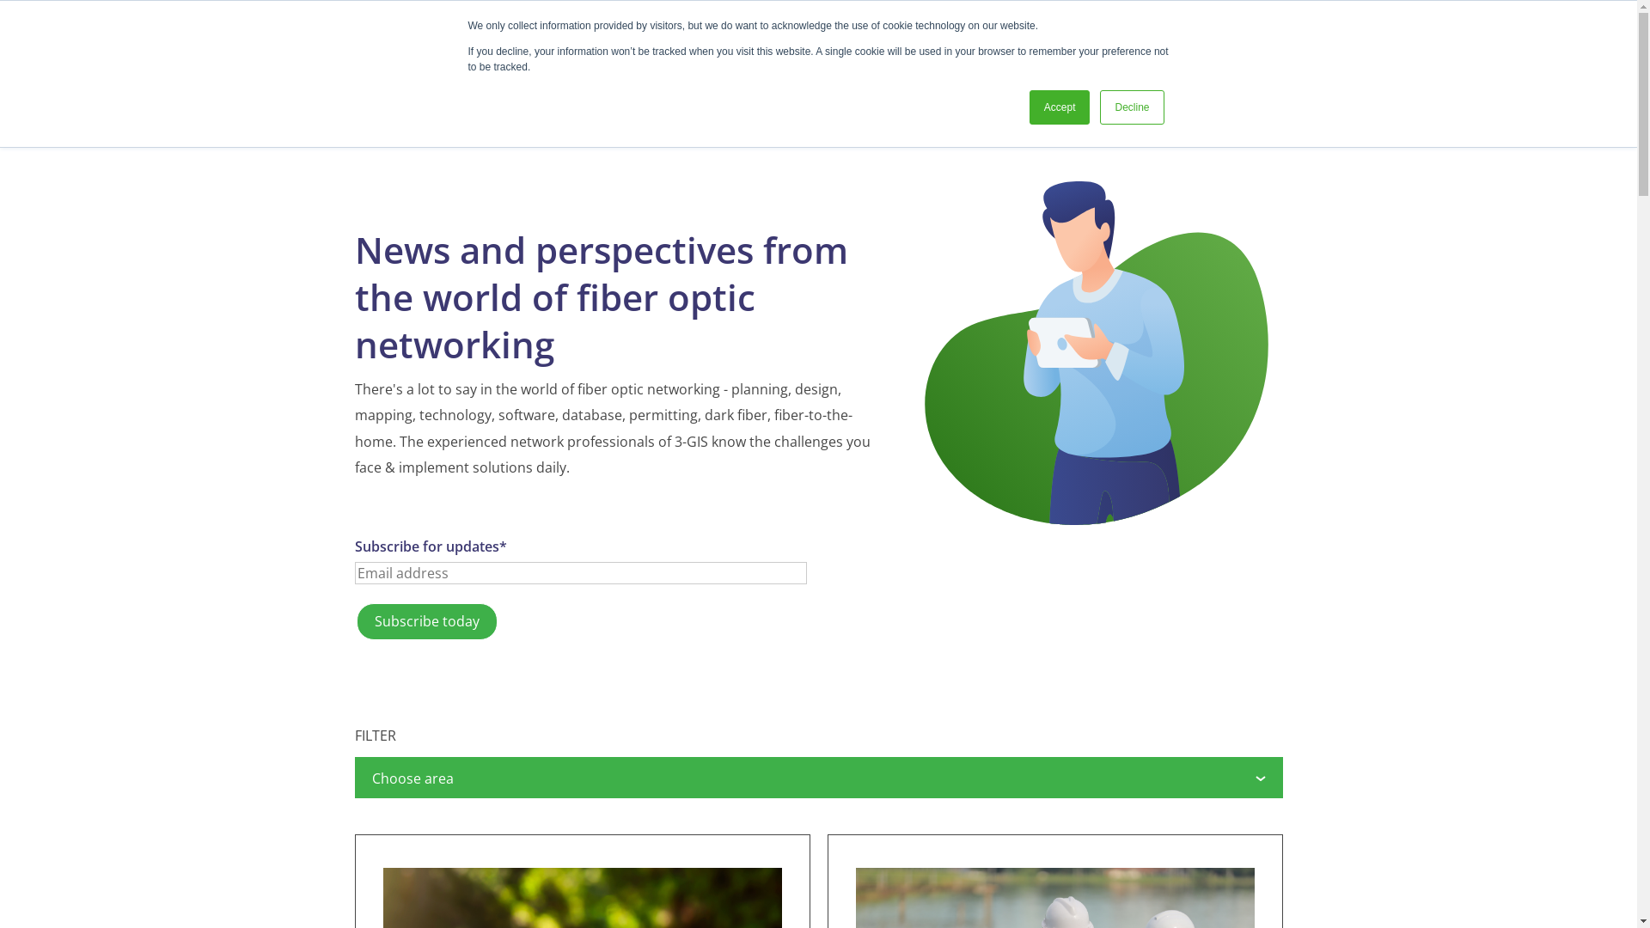 Image resolution: width=1650 pixels, height=928 pixels. Describe the element at coordinates (1132, 107) in the screenshot. I see `Decline` at that location.